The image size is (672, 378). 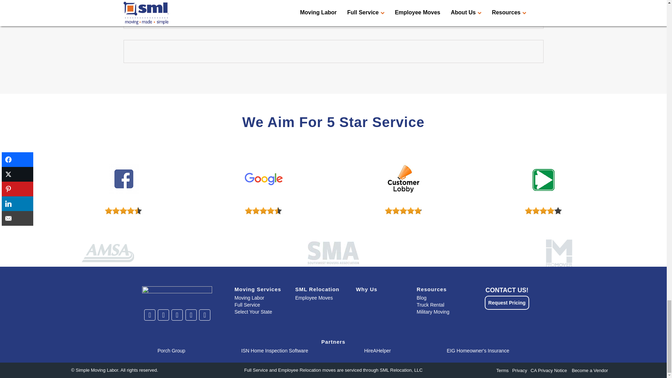 What do you see at coordinates (177, 315) in the screenshot?
I see `Visit us on LinkedIn` at bounding box center [177, 315].